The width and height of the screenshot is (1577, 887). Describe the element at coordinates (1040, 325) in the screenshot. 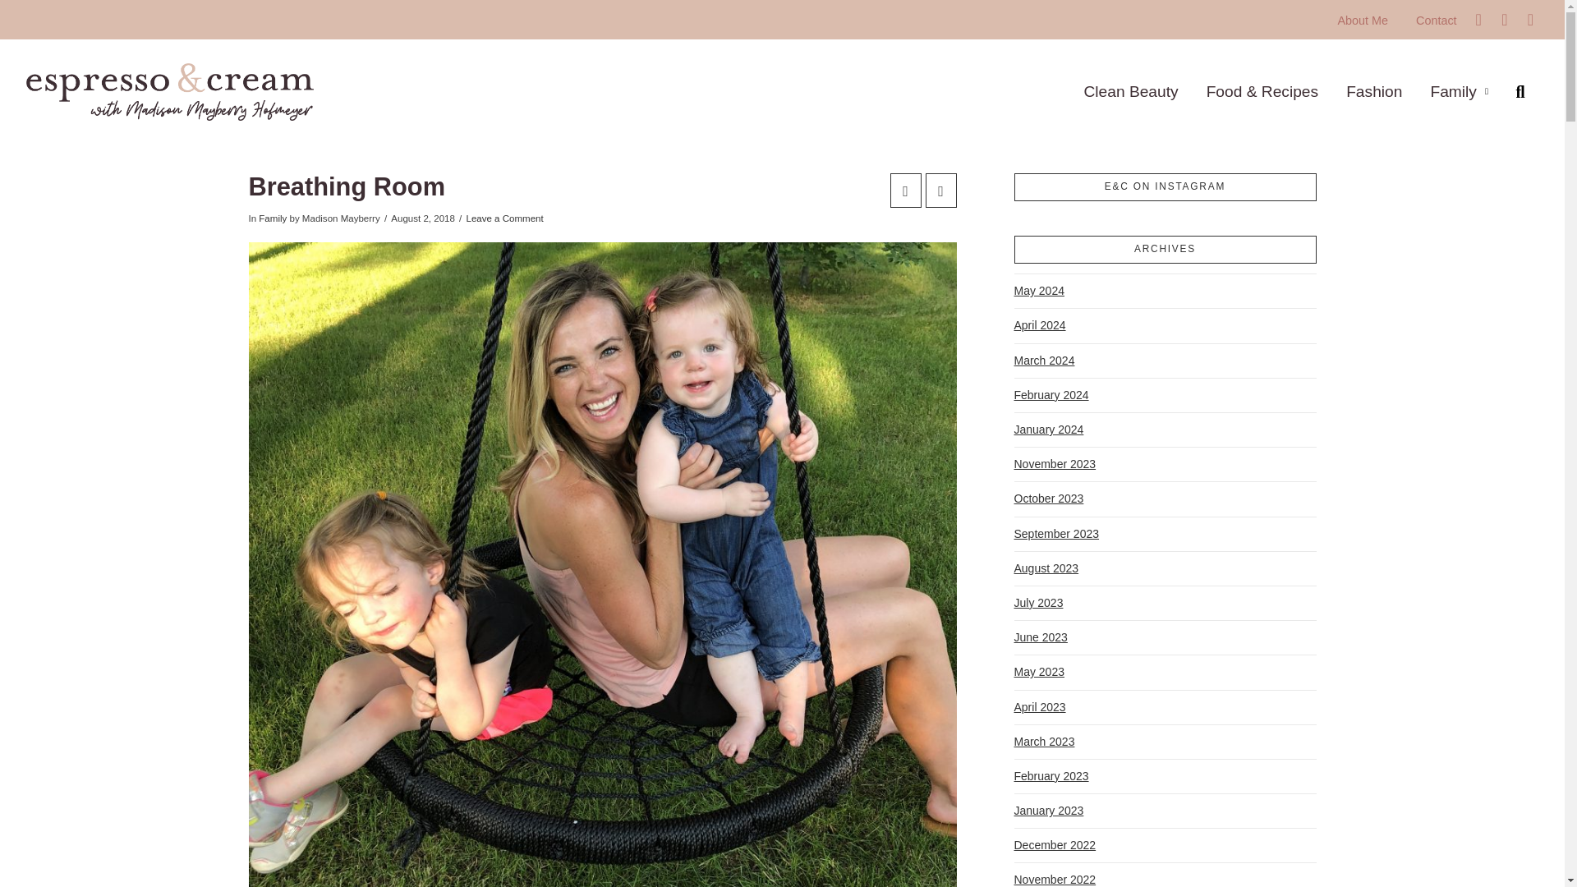

I see `April 2024` at that location.